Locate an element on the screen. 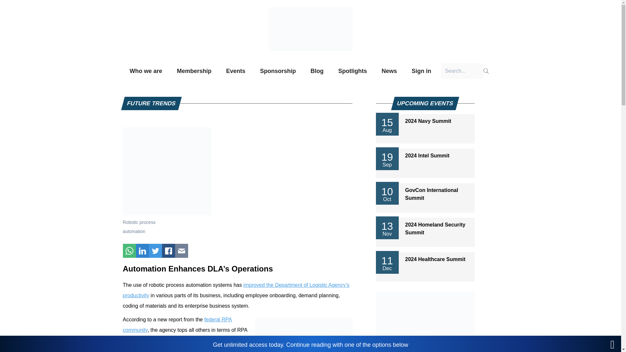 Image resolution: width=626 pixels, height=352 pixels. Sign in is located at coordinates (422, 71).